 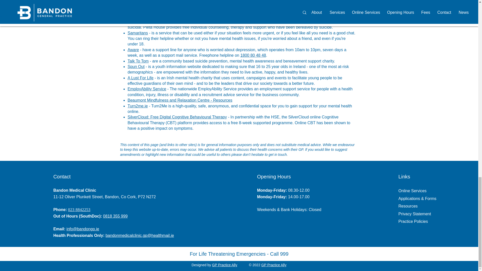 I want to click on 023 8842253, so click(x=79, y=210).